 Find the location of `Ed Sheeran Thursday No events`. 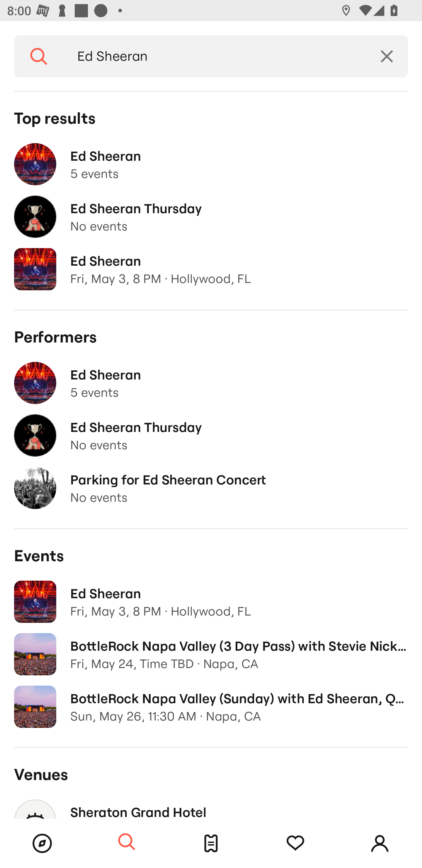

Ed Sheeran Thursday No events is located at coordinates (211, 436).